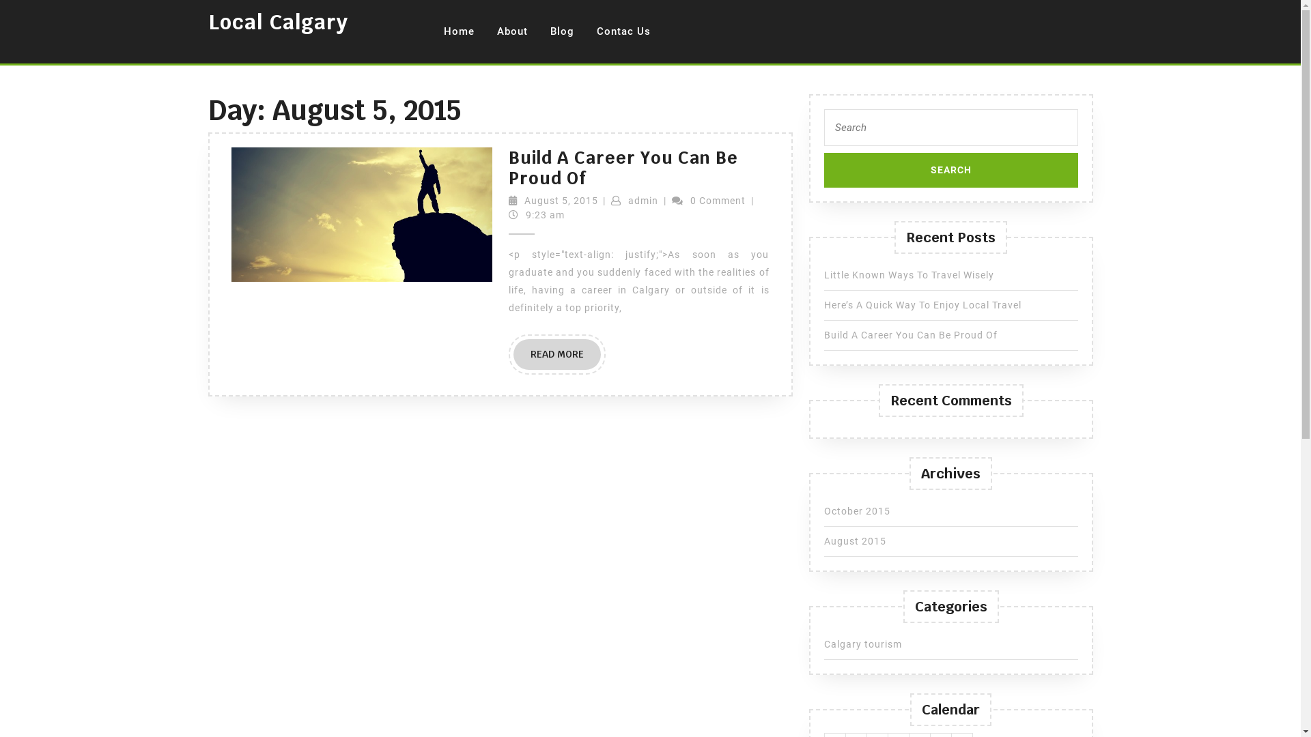  What do you see at coordinates (950, 171) in the screenshot?
I see `Search` at bounding box center [950, 171].